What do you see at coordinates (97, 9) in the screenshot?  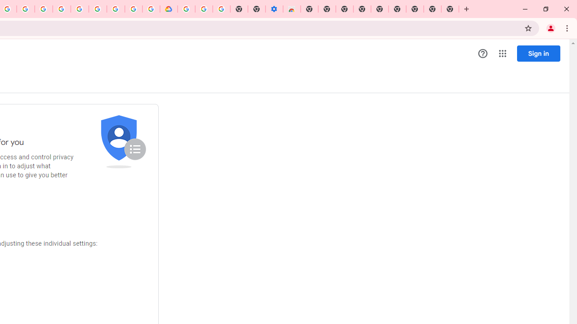 I see `Google Account Help` at bounding box center [97, 9].